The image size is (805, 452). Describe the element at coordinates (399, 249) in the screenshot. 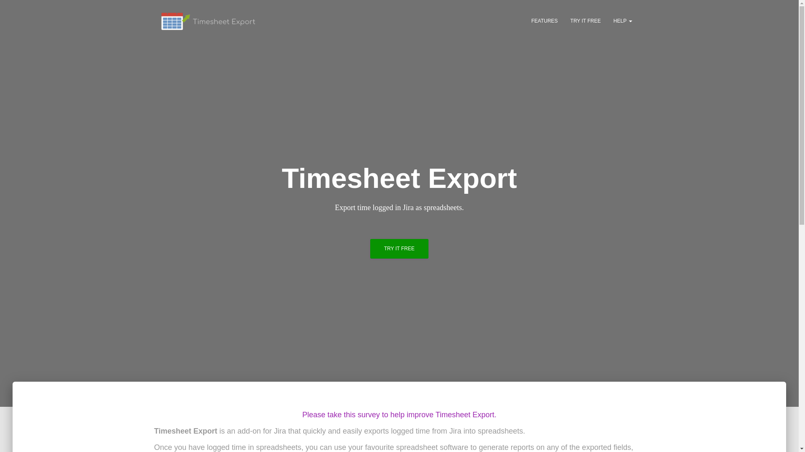

I see `TRY IT FREE` at that location.